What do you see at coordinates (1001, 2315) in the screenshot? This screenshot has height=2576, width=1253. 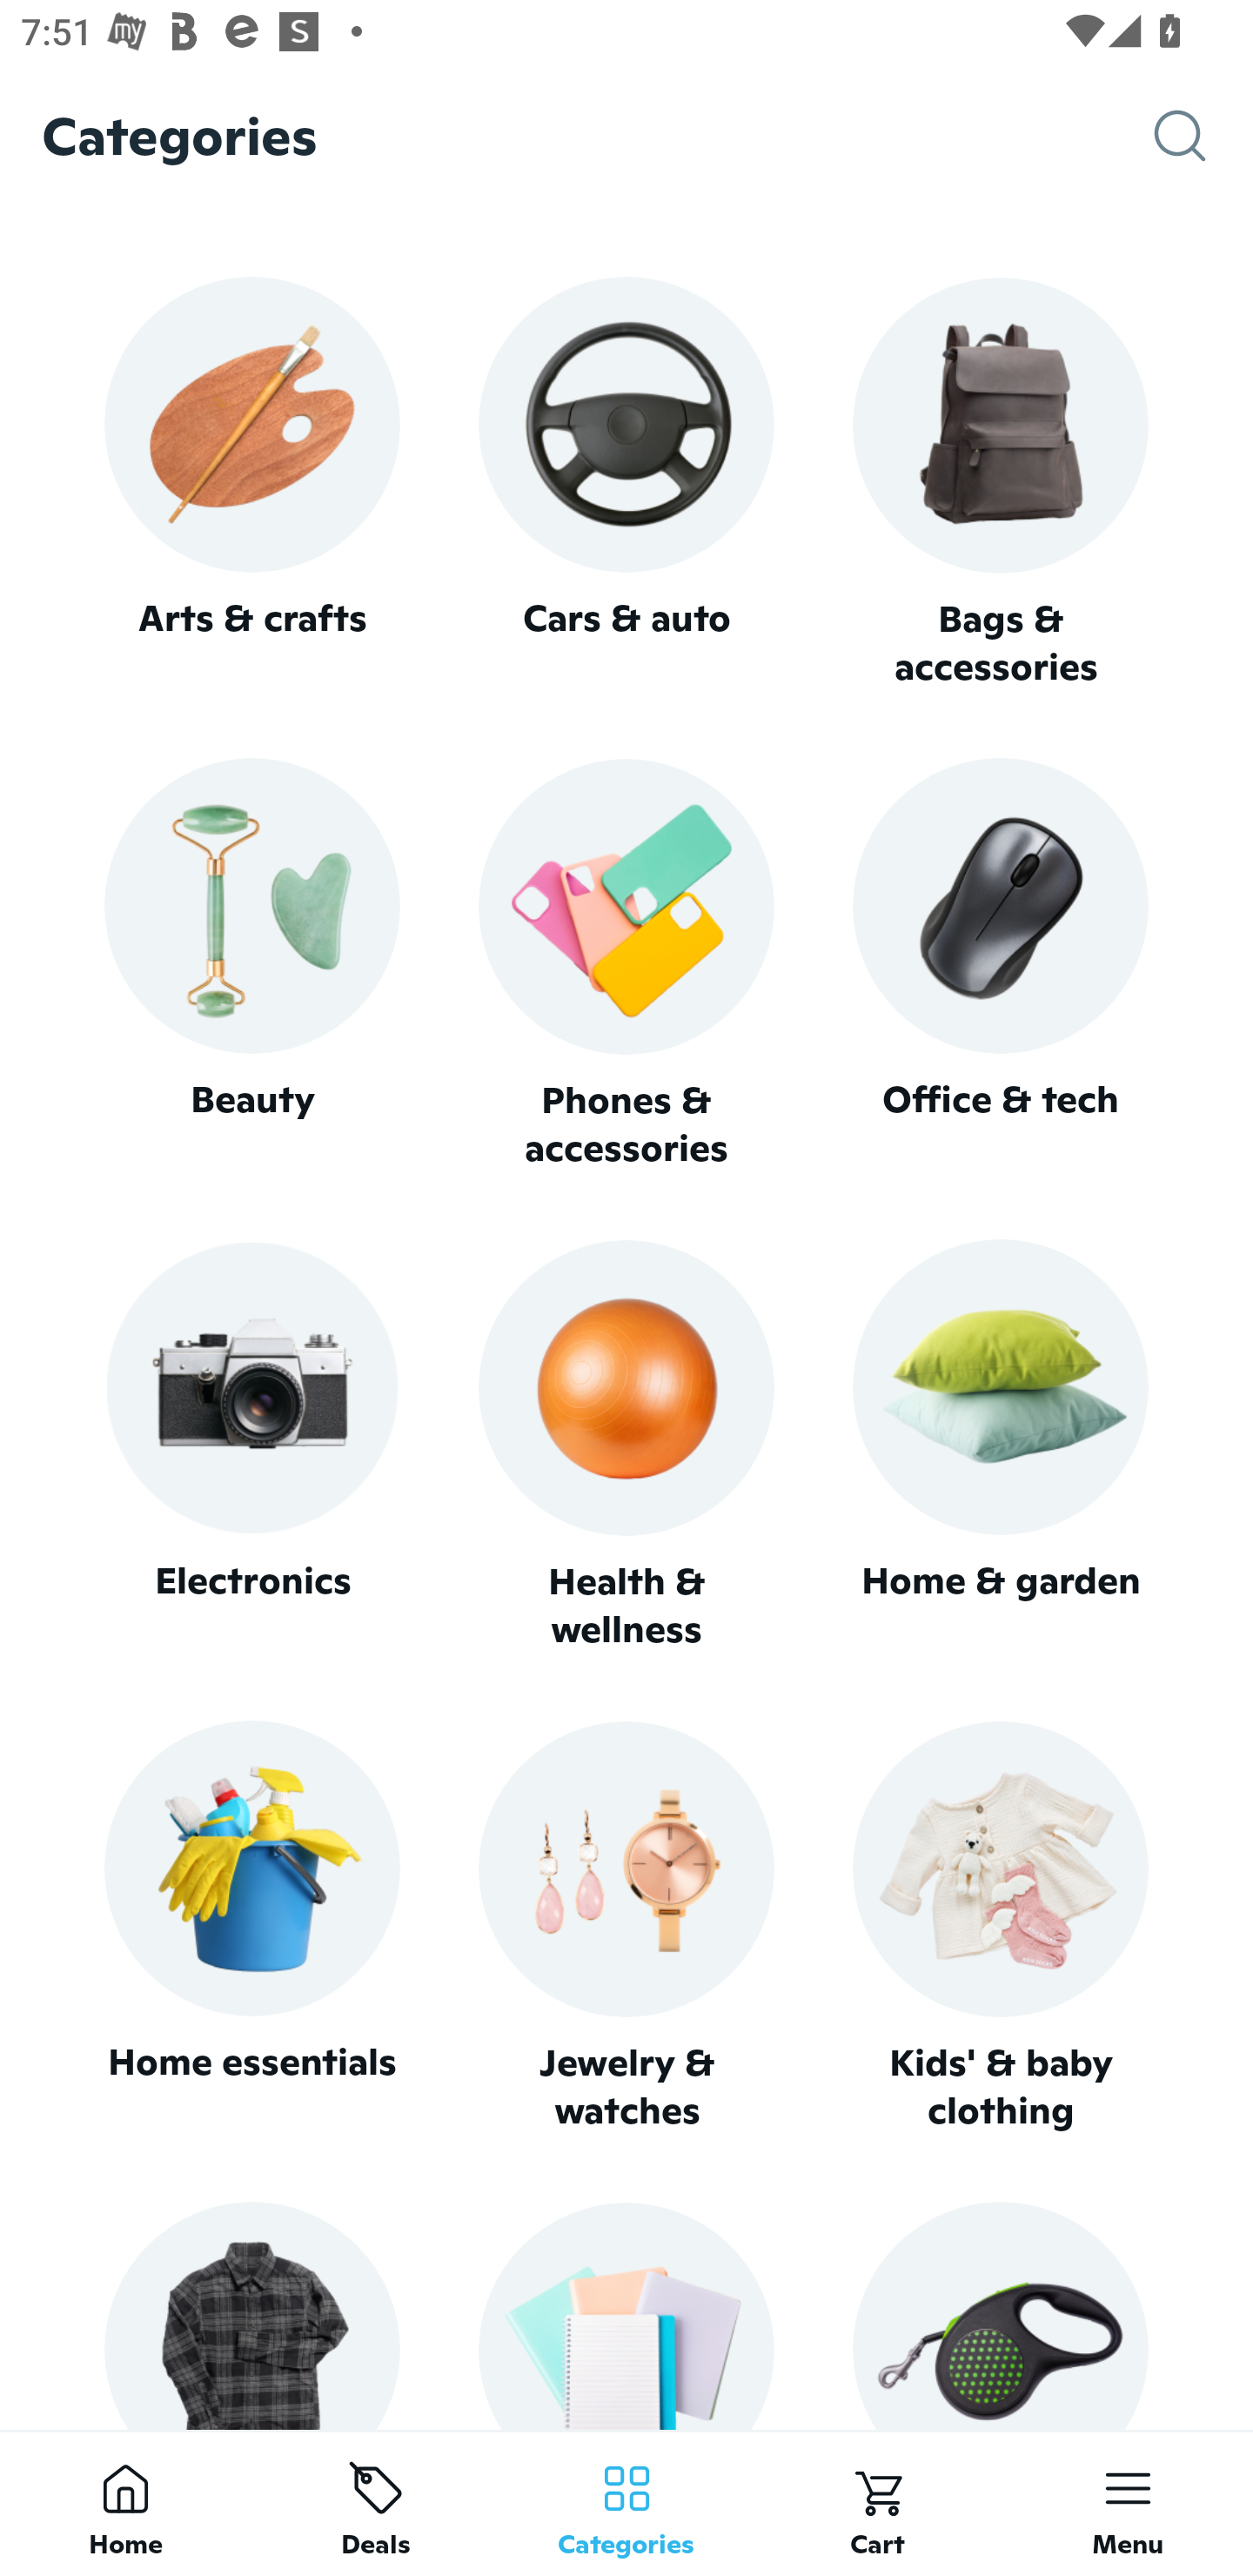 I see `Pet supplies` at bounding box center [1001, 2315].